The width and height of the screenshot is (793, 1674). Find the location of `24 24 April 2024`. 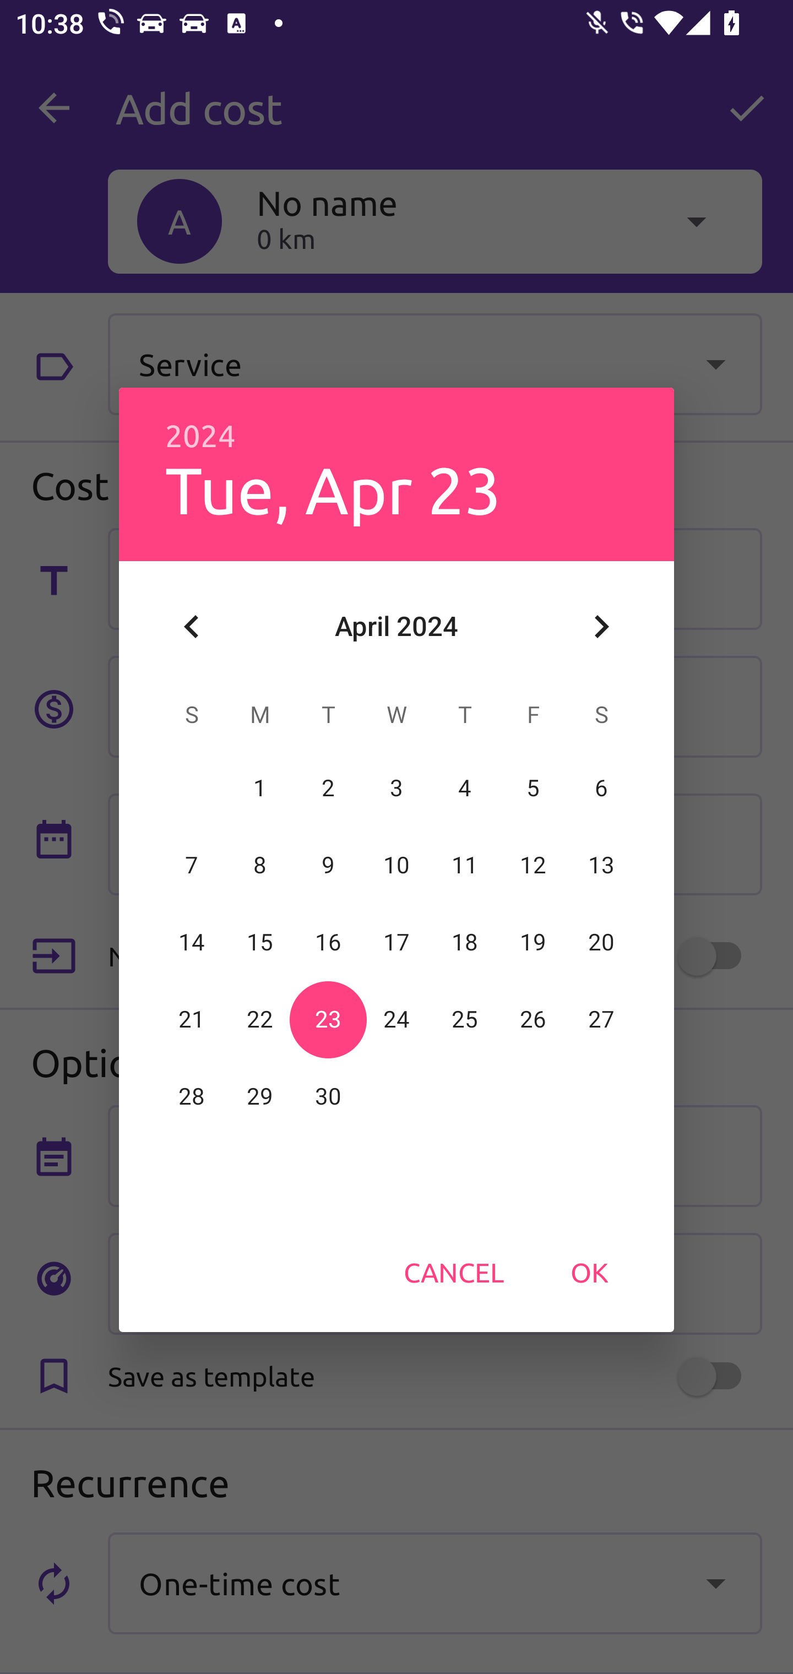

24 24 April 2024 is located at coordinates (397, 1019).